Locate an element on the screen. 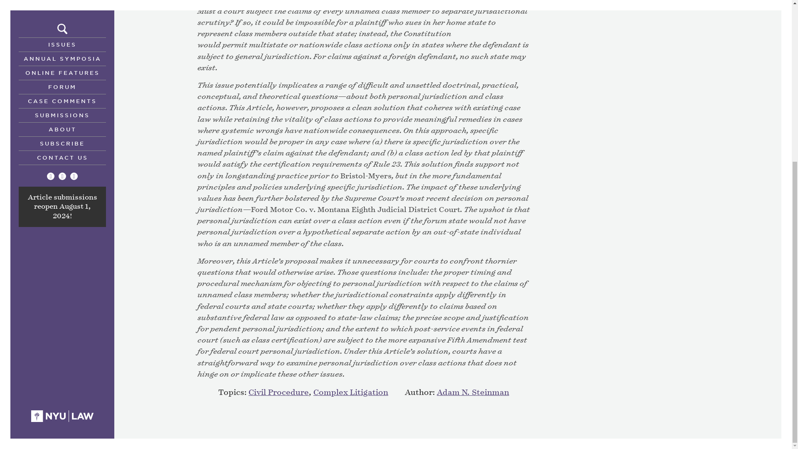  Complex Litigation is located at coordinates (351, 392).